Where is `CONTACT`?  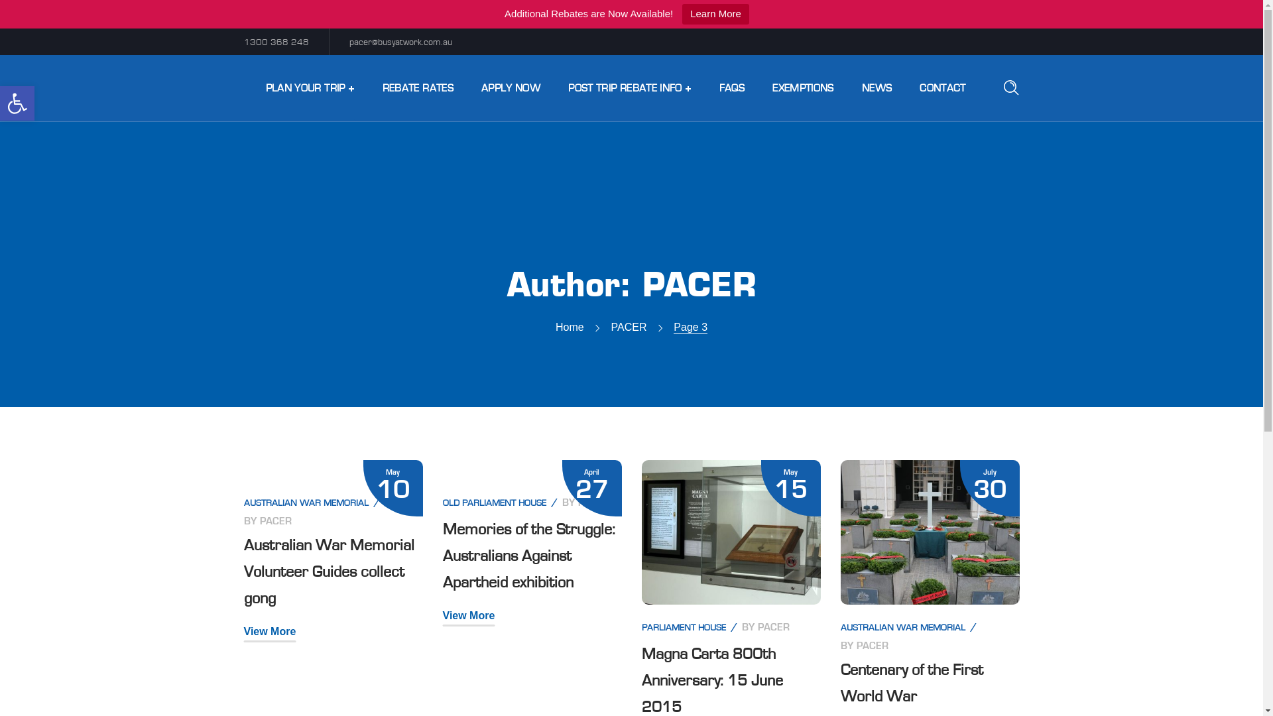 CONTACT is located at coordinates (943, 88).